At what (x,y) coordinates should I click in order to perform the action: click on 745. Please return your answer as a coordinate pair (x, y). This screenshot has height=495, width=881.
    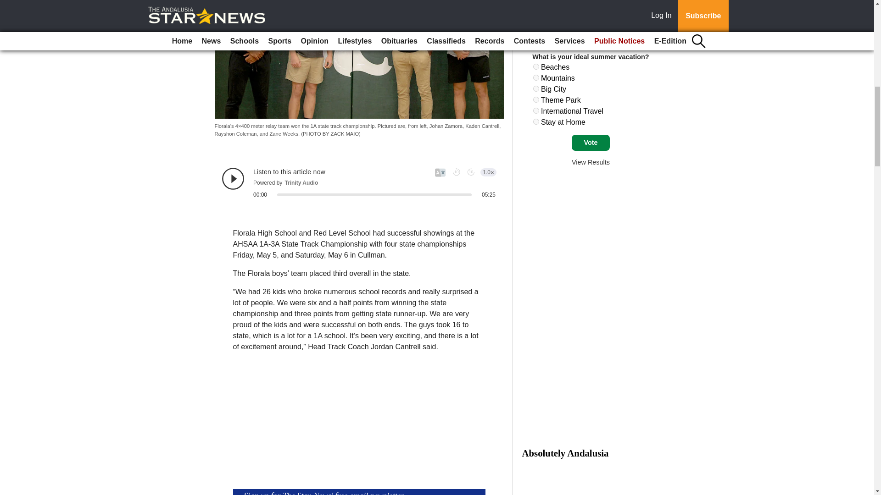
    Looking at the image, I should click on (536, 78).